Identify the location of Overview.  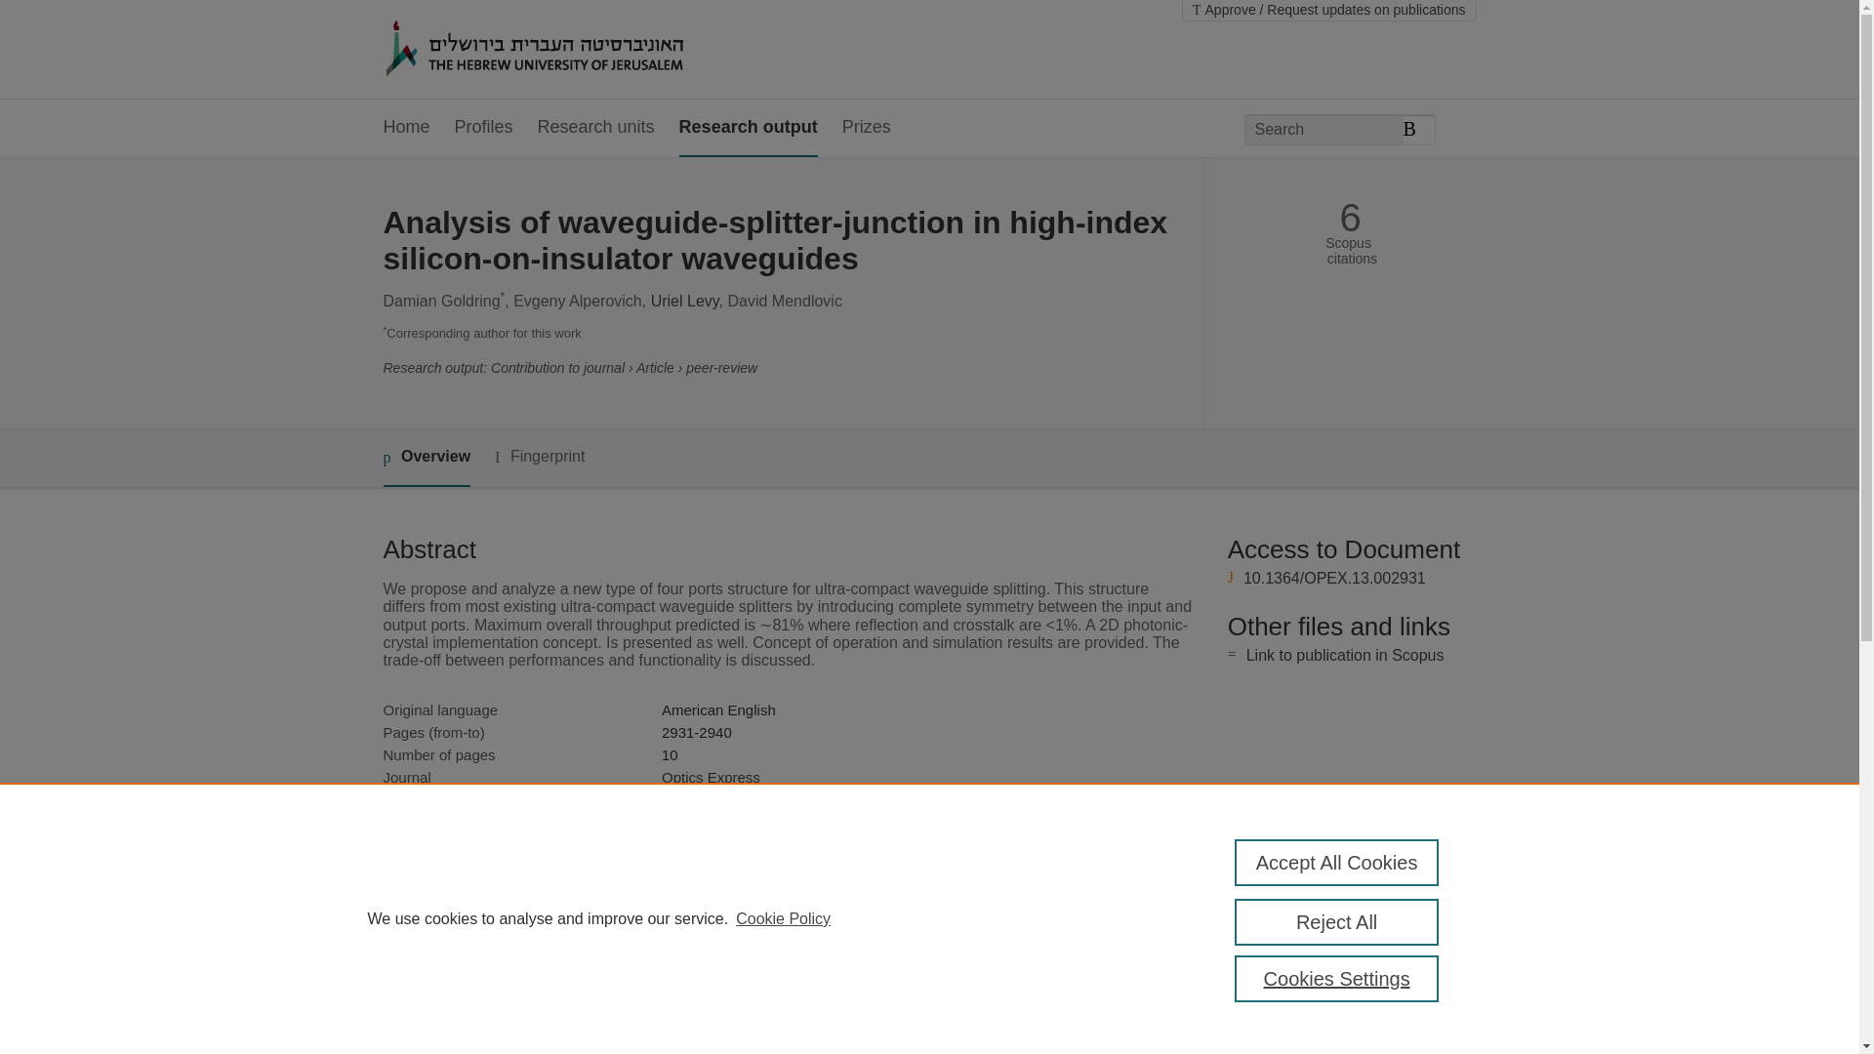
(426, 457).